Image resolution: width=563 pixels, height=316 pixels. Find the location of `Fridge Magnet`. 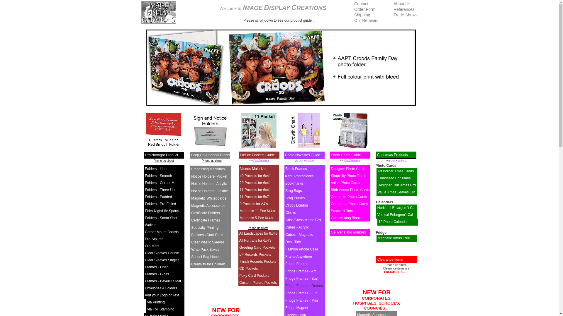

Fridge Magnet is located at coordinates (296, 308).